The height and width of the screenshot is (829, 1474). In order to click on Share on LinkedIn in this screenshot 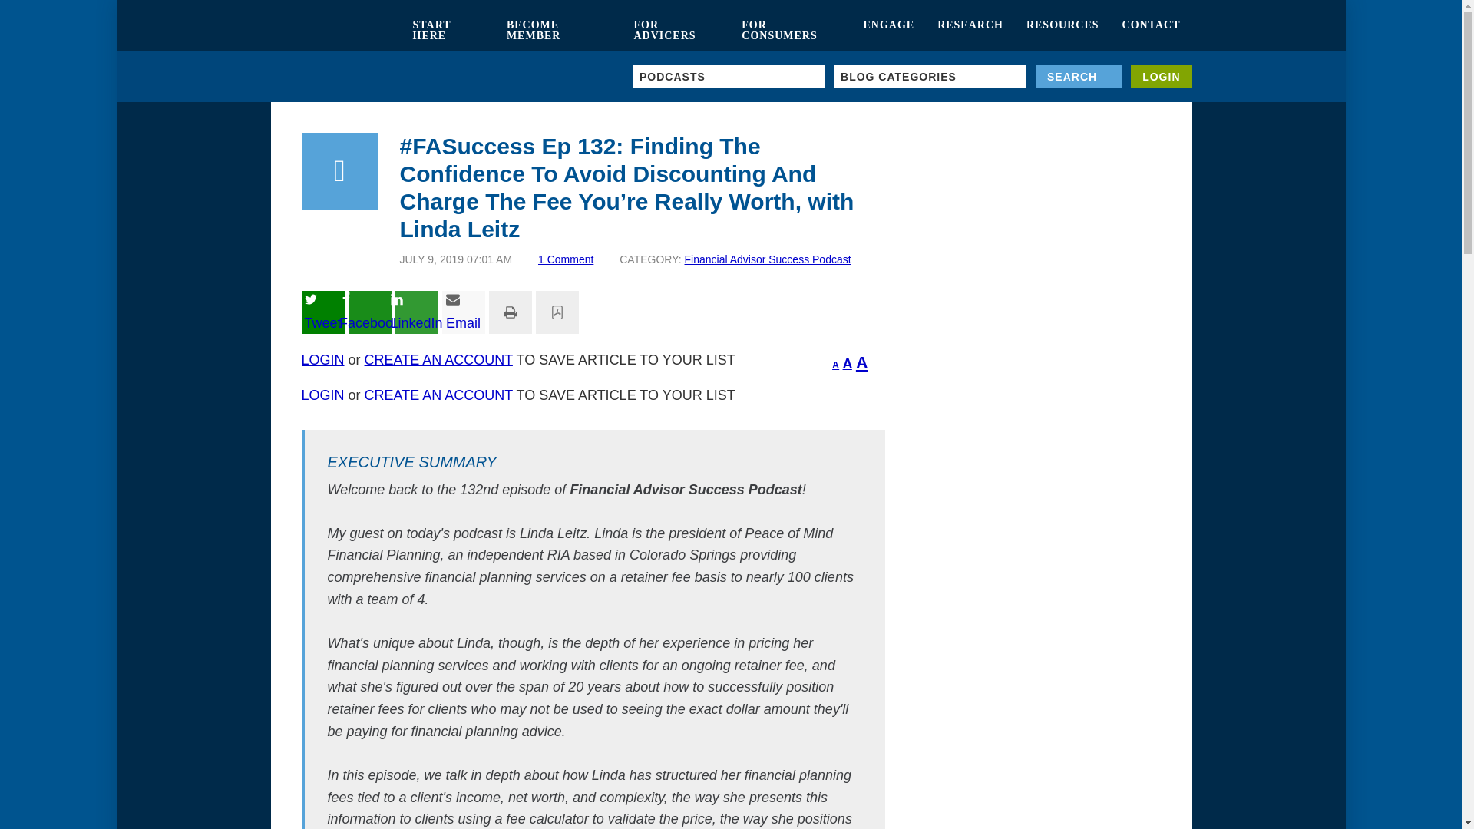, I will do `click(416, 312)`.